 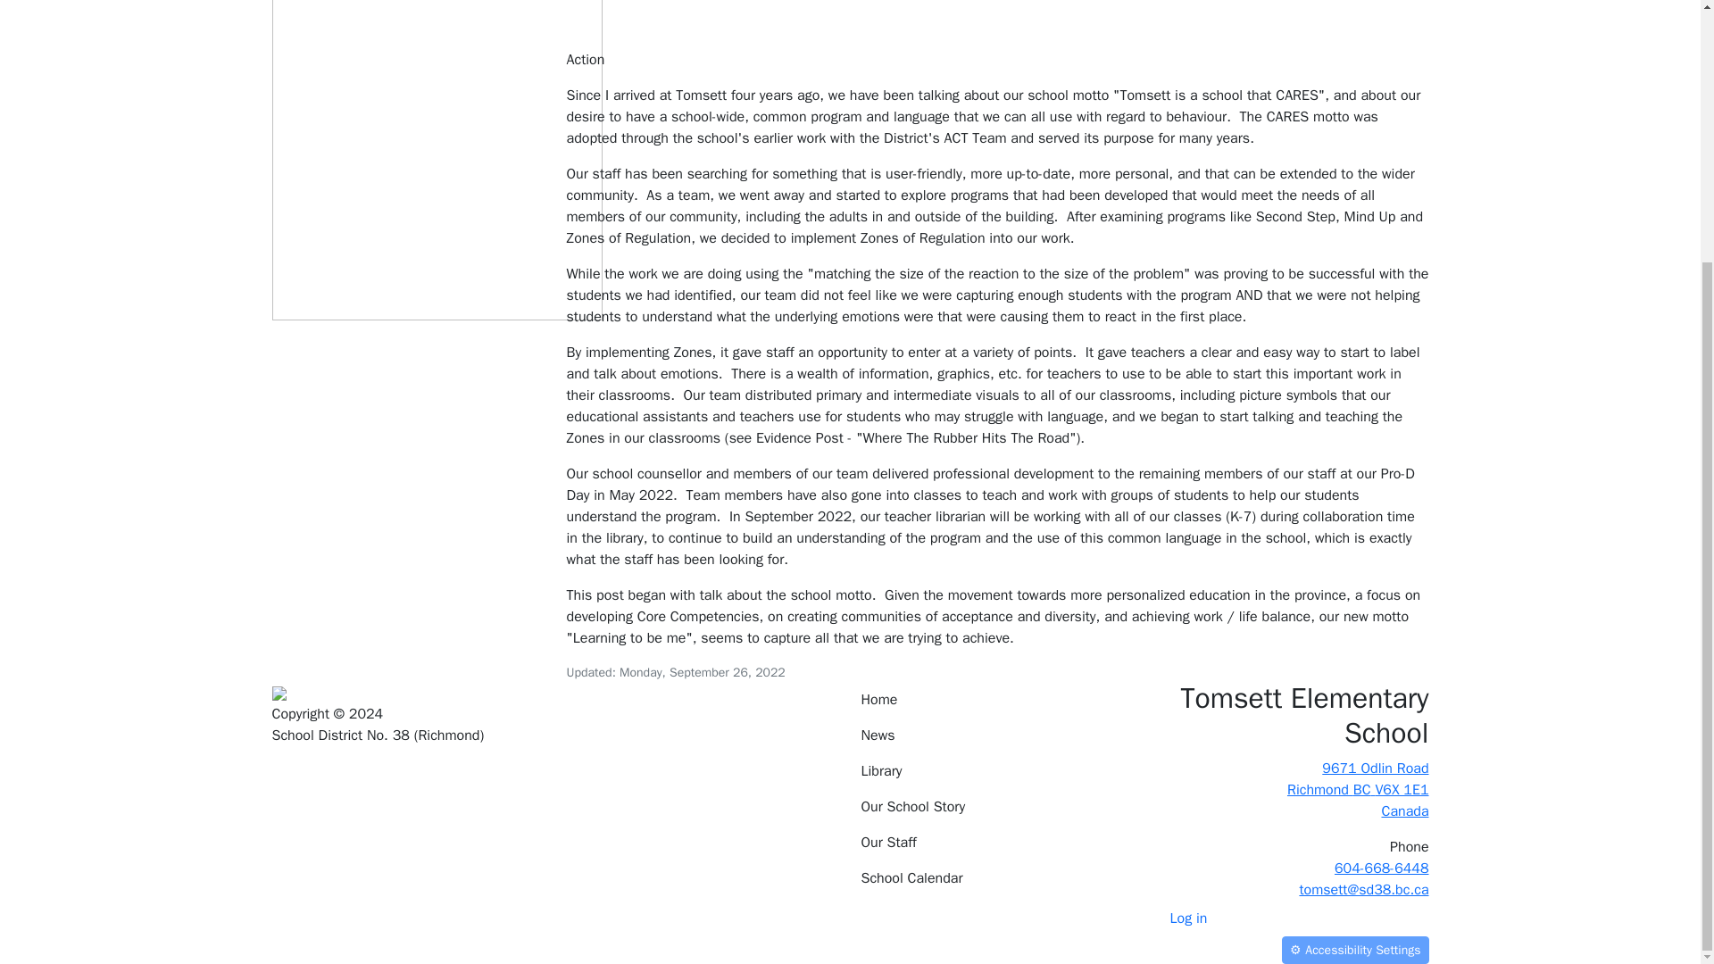 I want to click on Log in, so click(x=1187, y=918).